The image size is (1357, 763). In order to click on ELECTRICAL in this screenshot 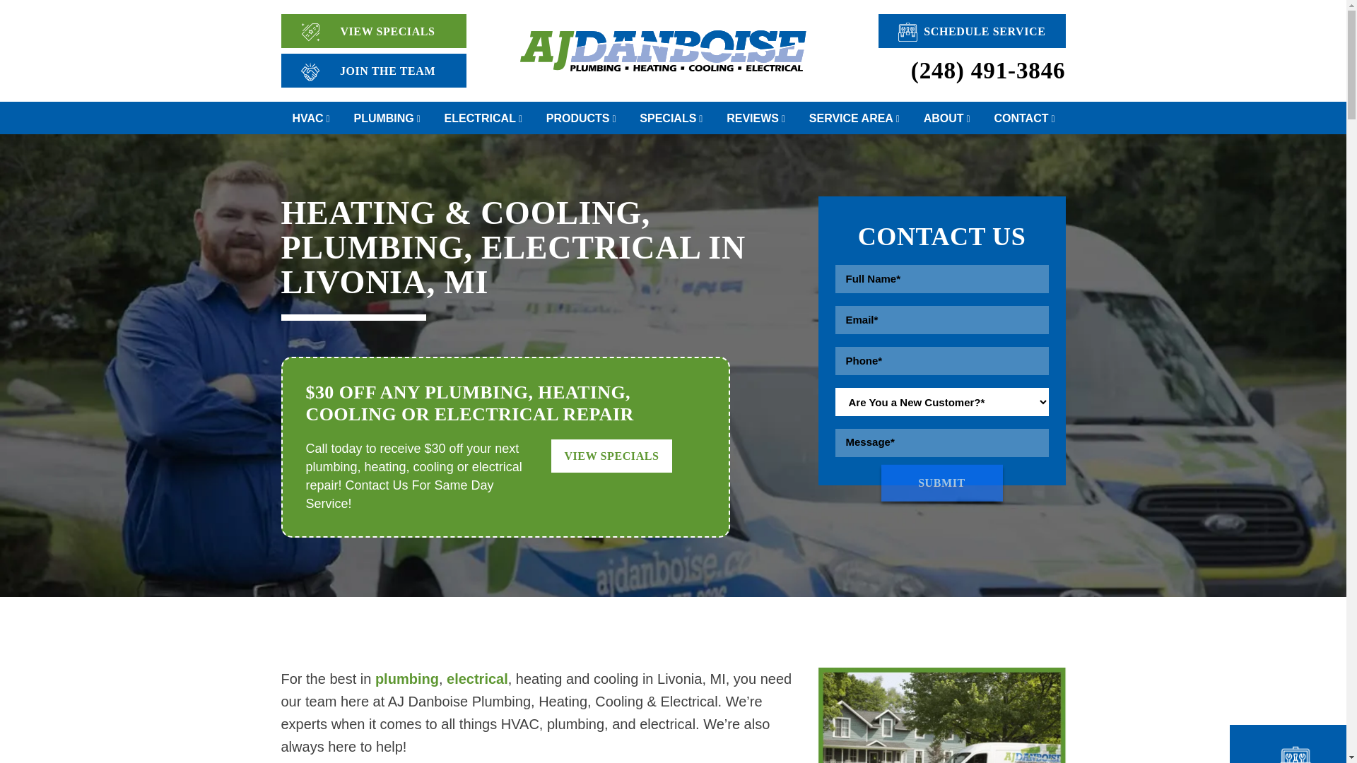, I will do `click(483, 117)`.